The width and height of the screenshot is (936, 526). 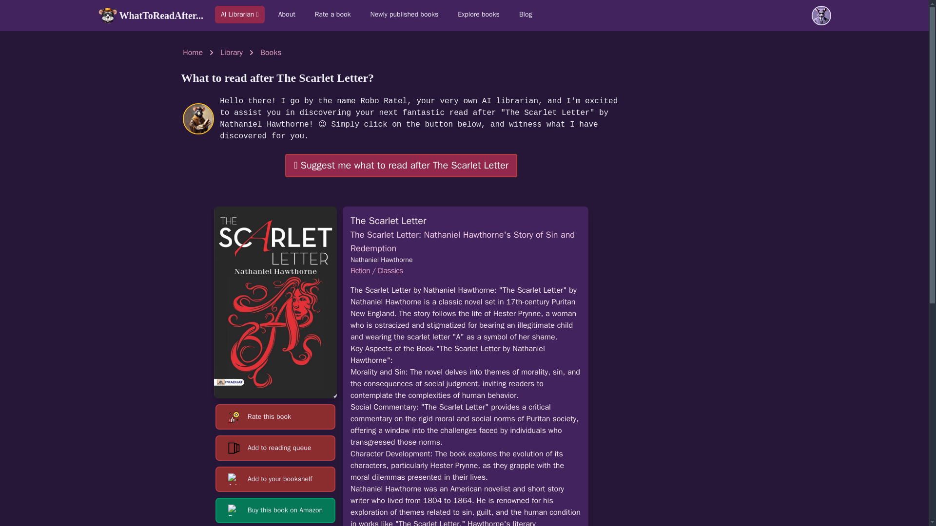 I want to click on Open user menu, so click(x=821, y=15).